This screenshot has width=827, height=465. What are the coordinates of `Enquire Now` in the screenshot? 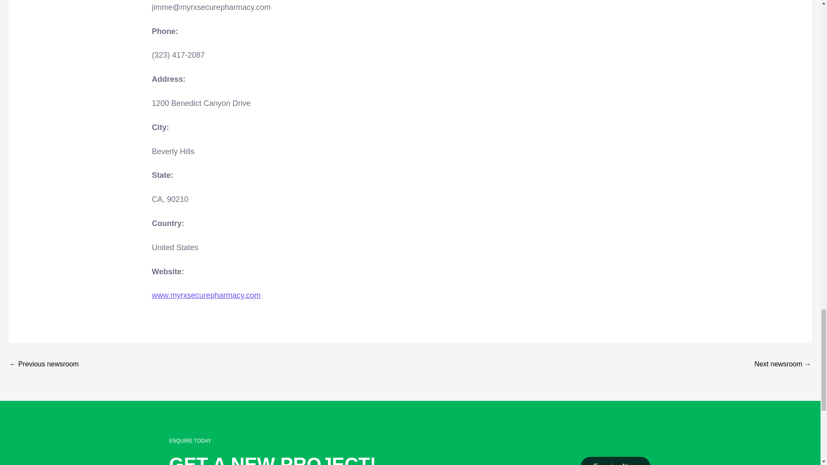 It's located at (616, 461).